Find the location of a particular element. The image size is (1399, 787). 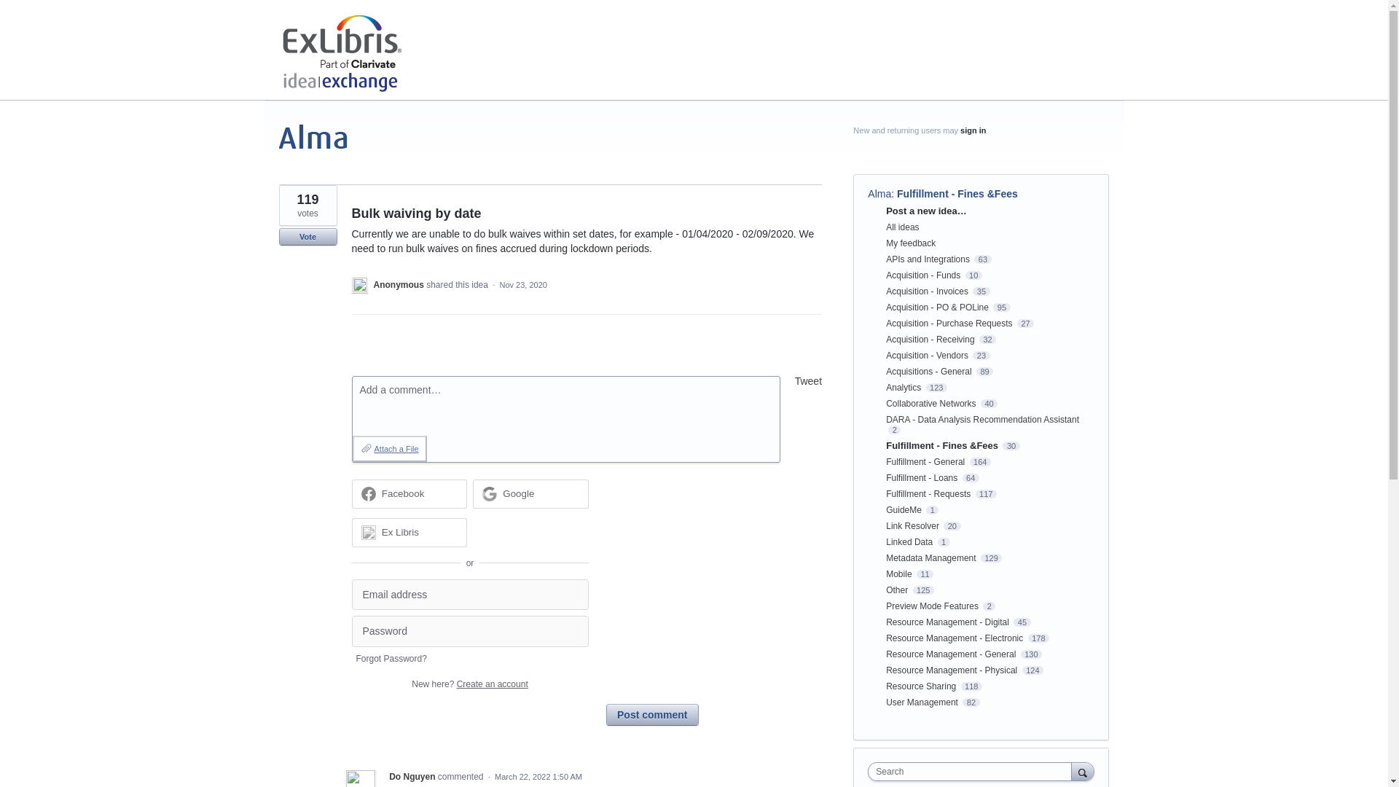

Google sign in is located at coordinates (530, 493).